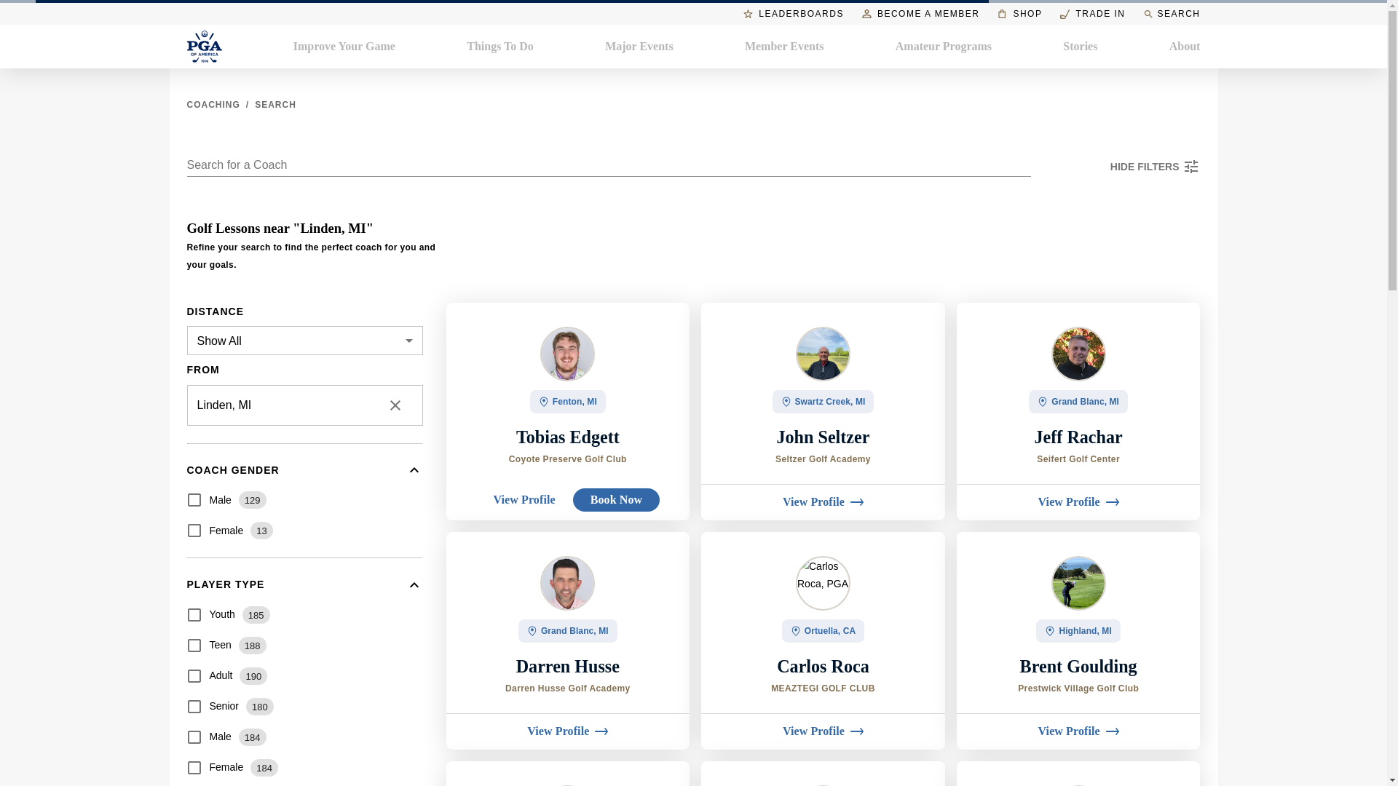 The height and width of the screenshot is (786, 1398). Describe the element at coordinates (1019, 13) in the screenshot. I see `SHOP` at that location.